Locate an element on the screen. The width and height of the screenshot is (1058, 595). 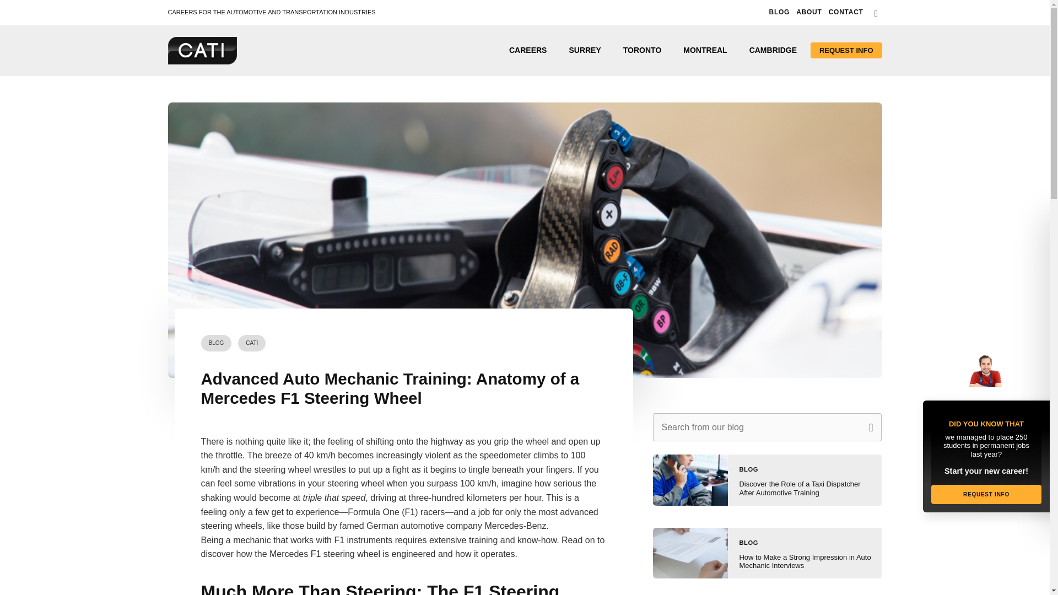
CONTACT is located at coordinates (845, 12).